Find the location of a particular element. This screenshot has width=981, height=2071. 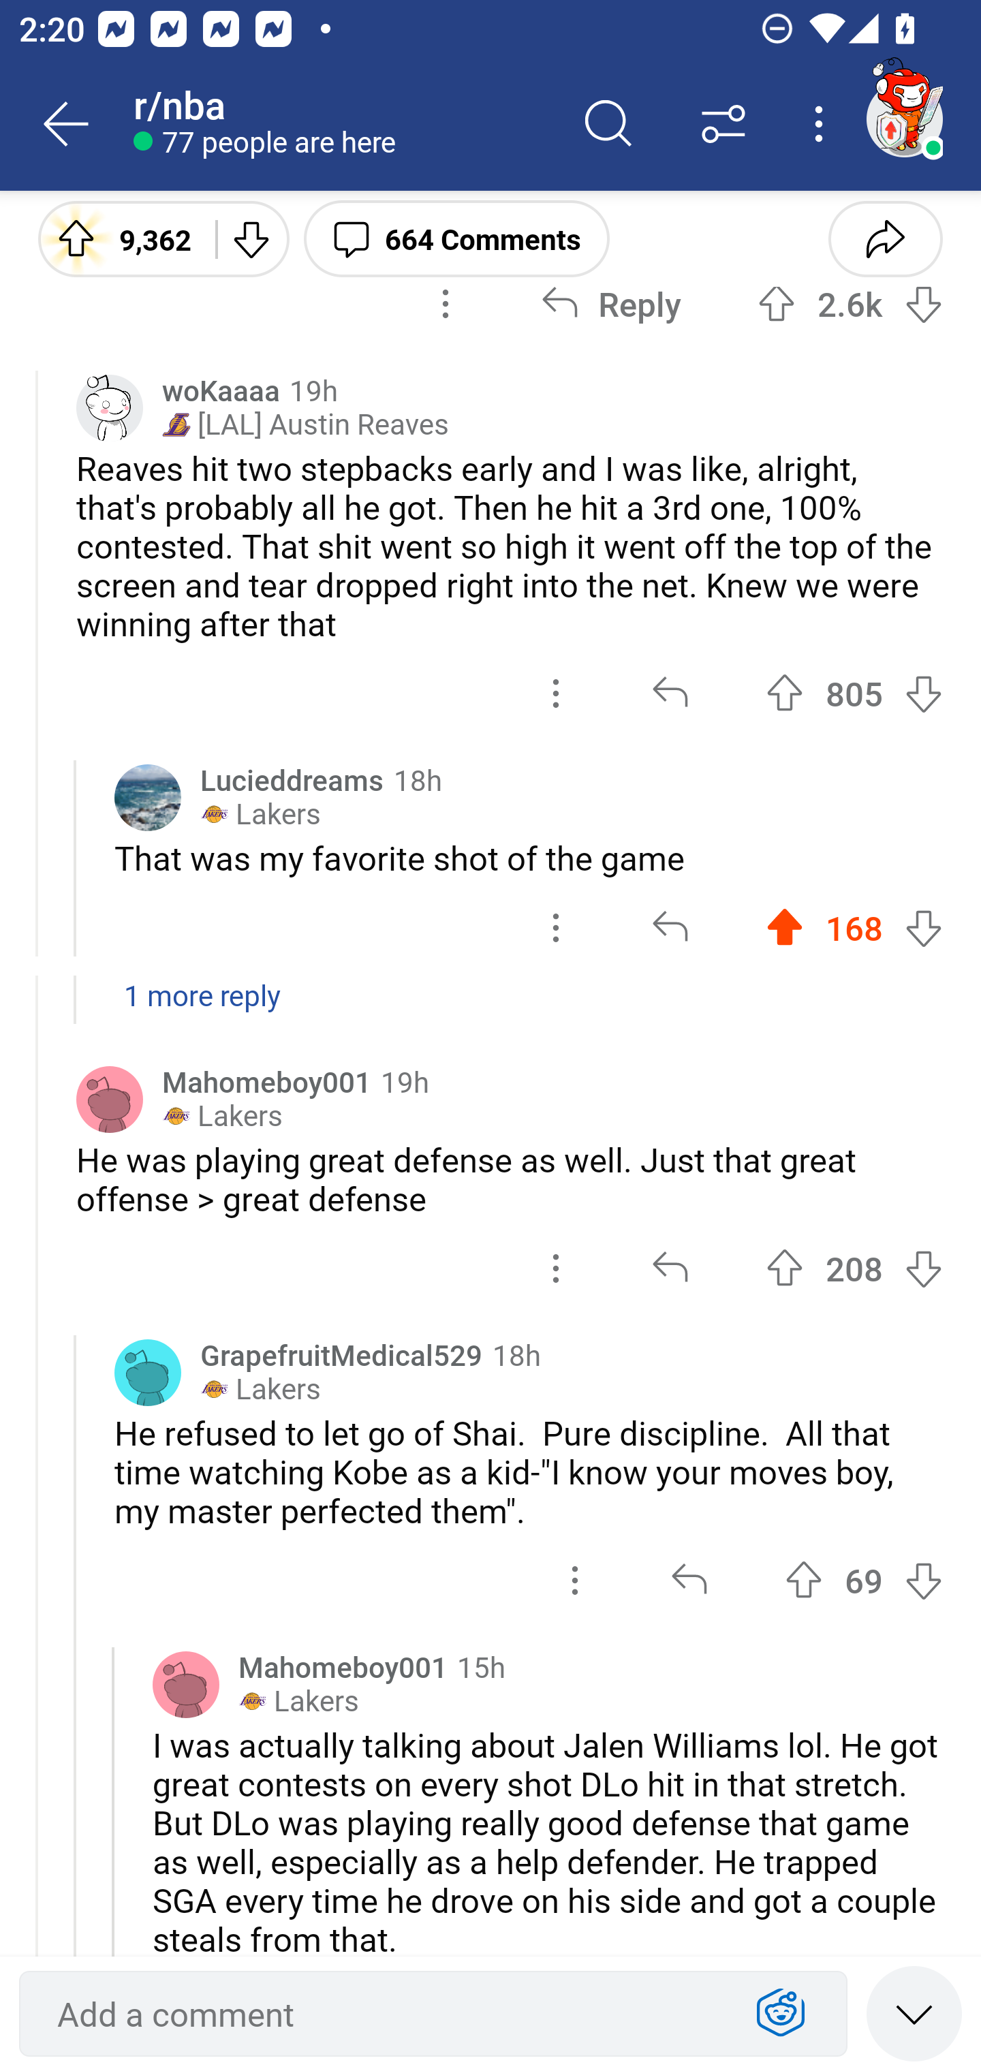

1 more reply is located at coordinates (490, 1010).